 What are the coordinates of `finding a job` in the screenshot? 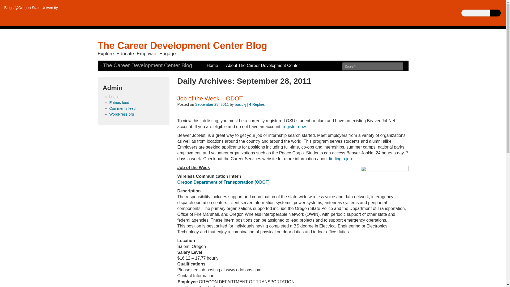 It's located at (340, 158).